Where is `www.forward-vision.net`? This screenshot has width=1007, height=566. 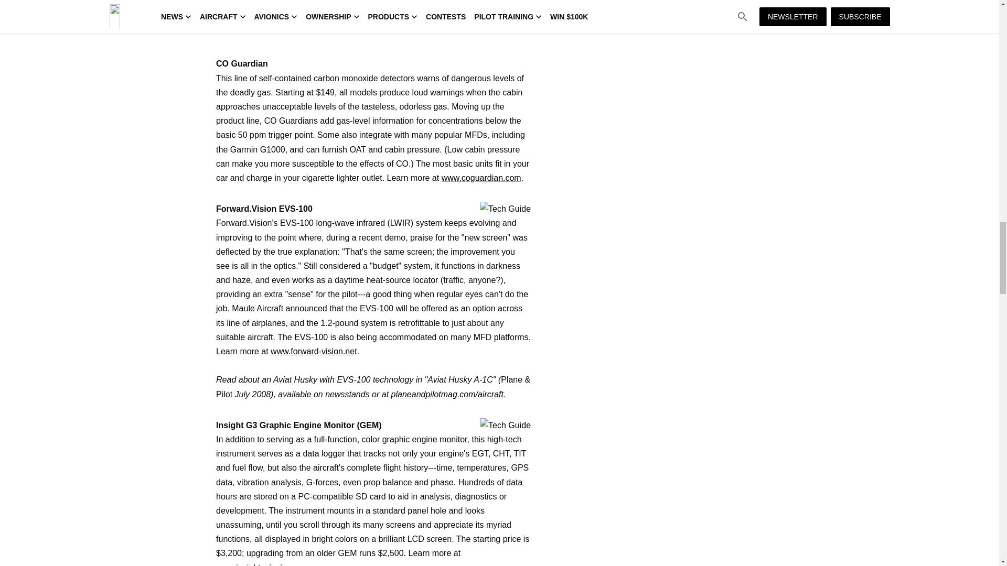 www.forward-vision.net is located at coordinates (314, 351).